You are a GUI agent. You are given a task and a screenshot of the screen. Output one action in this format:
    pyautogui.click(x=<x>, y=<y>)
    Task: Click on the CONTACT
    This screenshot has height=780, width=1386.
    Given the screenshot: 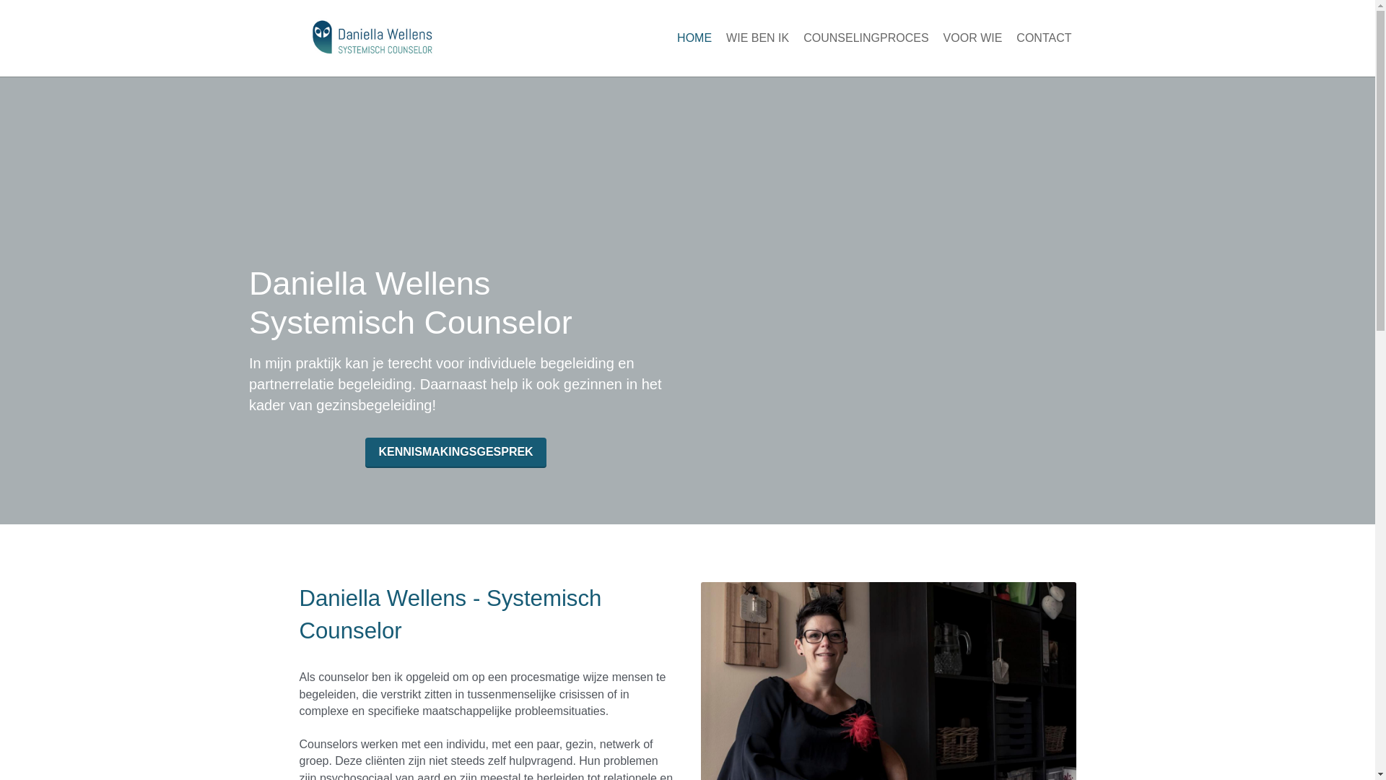 What is the action you would take?
    pyautogui.click(x=1044, y=38)
    